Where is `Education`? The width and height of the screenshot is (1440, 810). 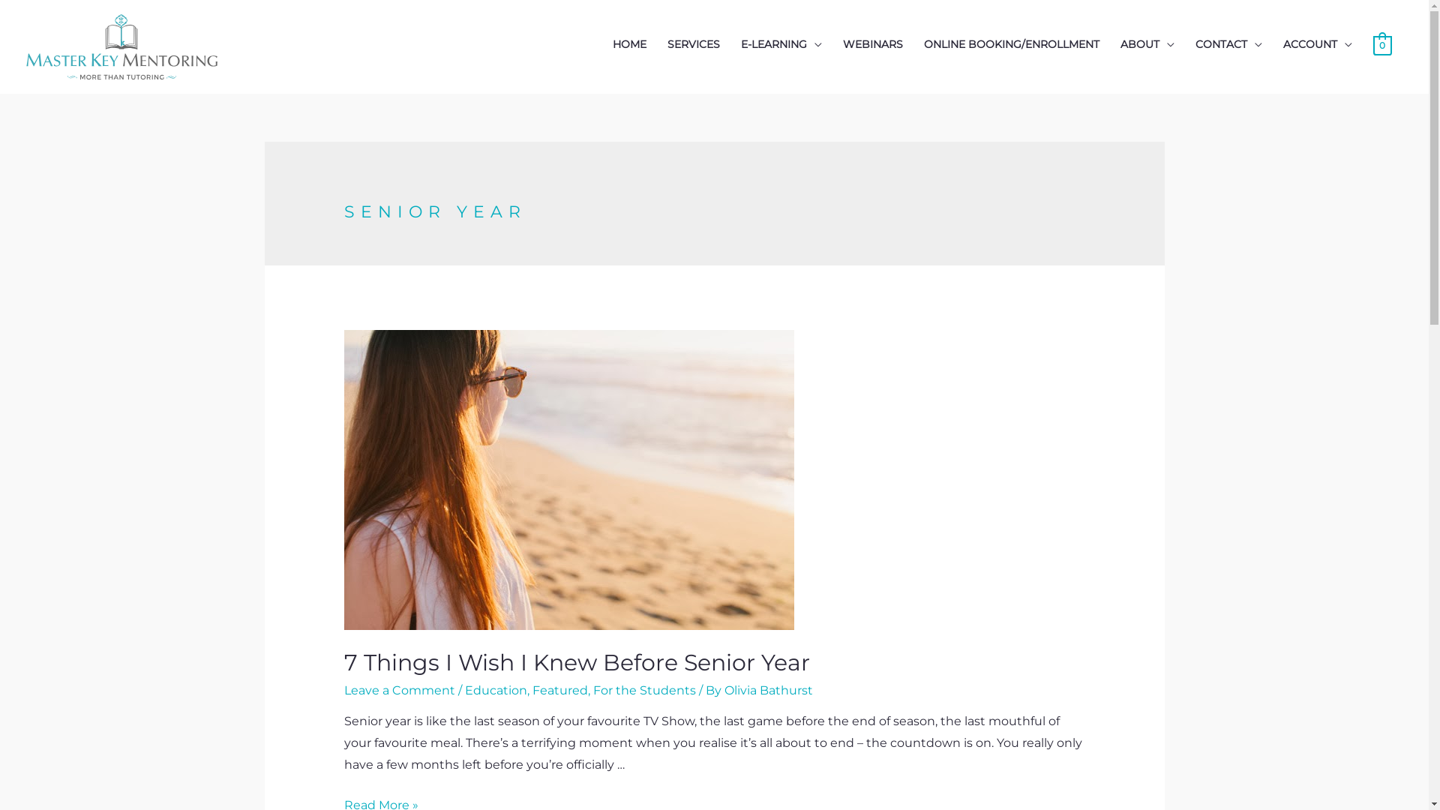
Education is located at coordinates (496, 690).